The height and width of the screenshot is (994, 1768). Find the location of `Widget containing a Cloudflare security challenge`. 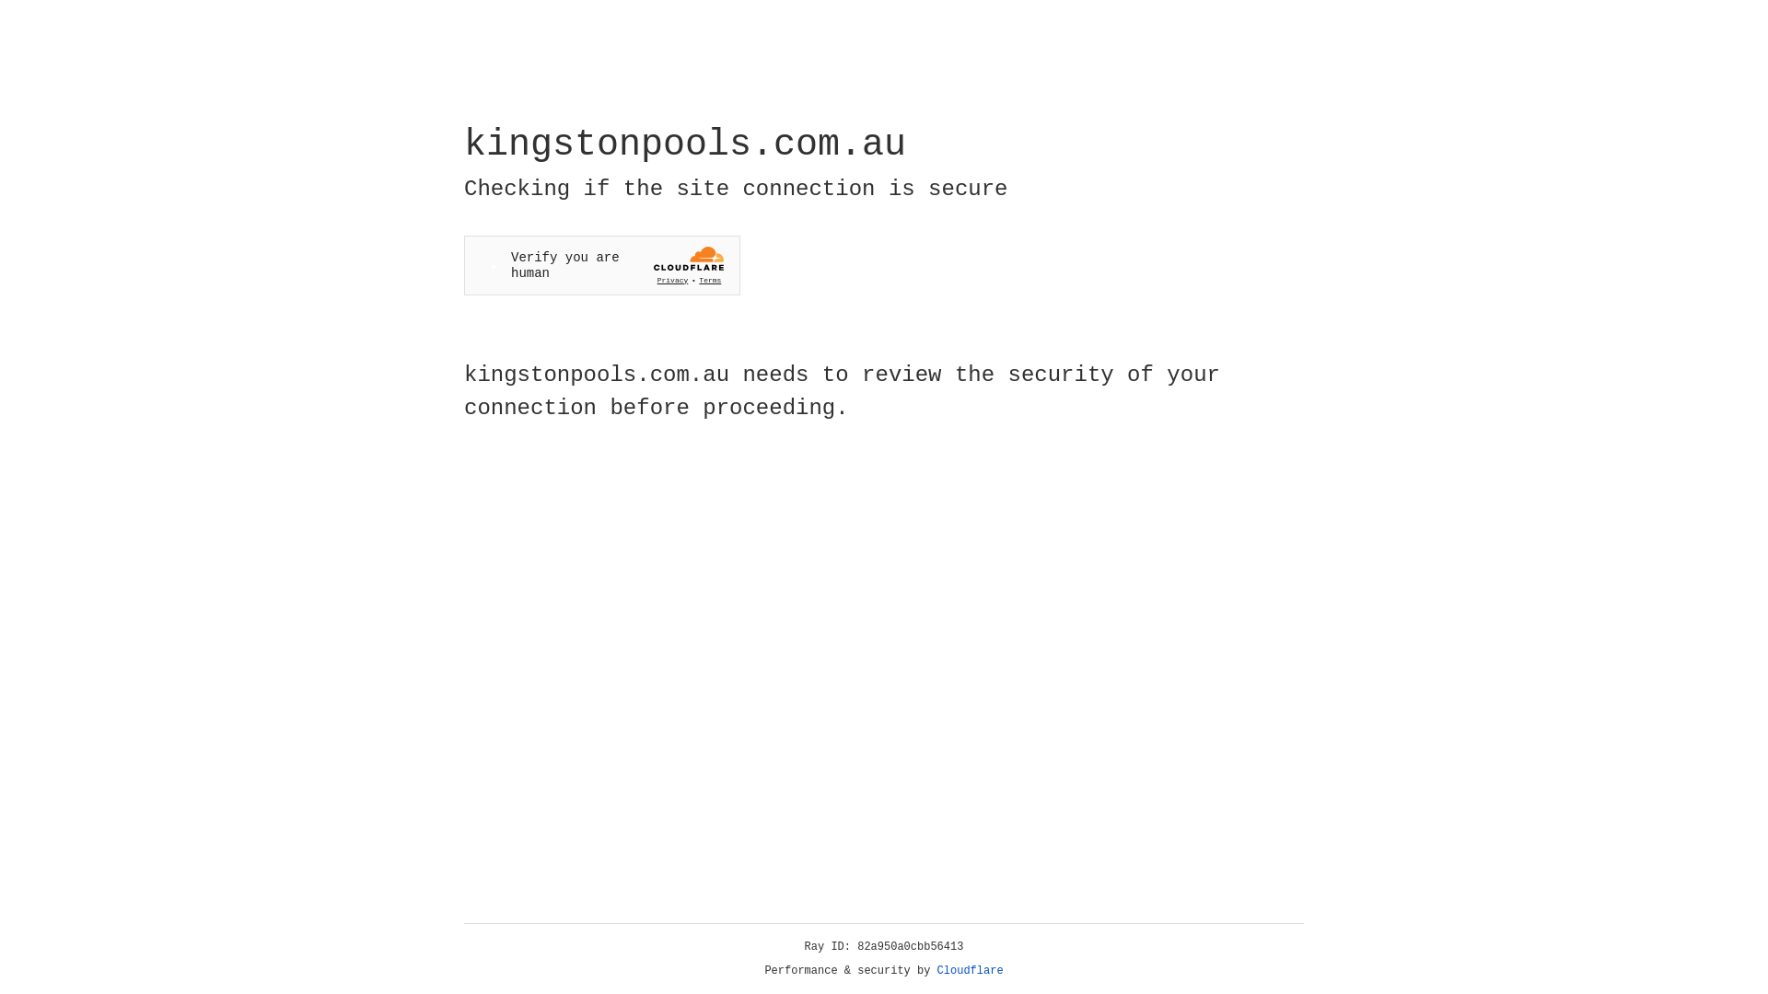

Widget containing a Cloudflare security challenge is located at coordinates (602, 265).